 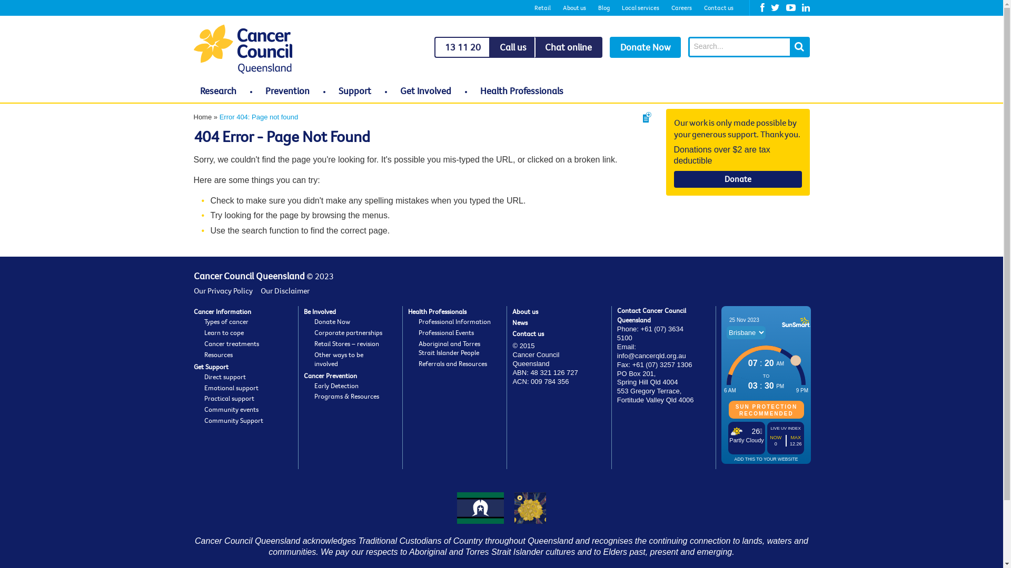 What do you see at coordinates (288, 90) in the screenshot?
I see `Prevention` at bounding box center [288, 90].